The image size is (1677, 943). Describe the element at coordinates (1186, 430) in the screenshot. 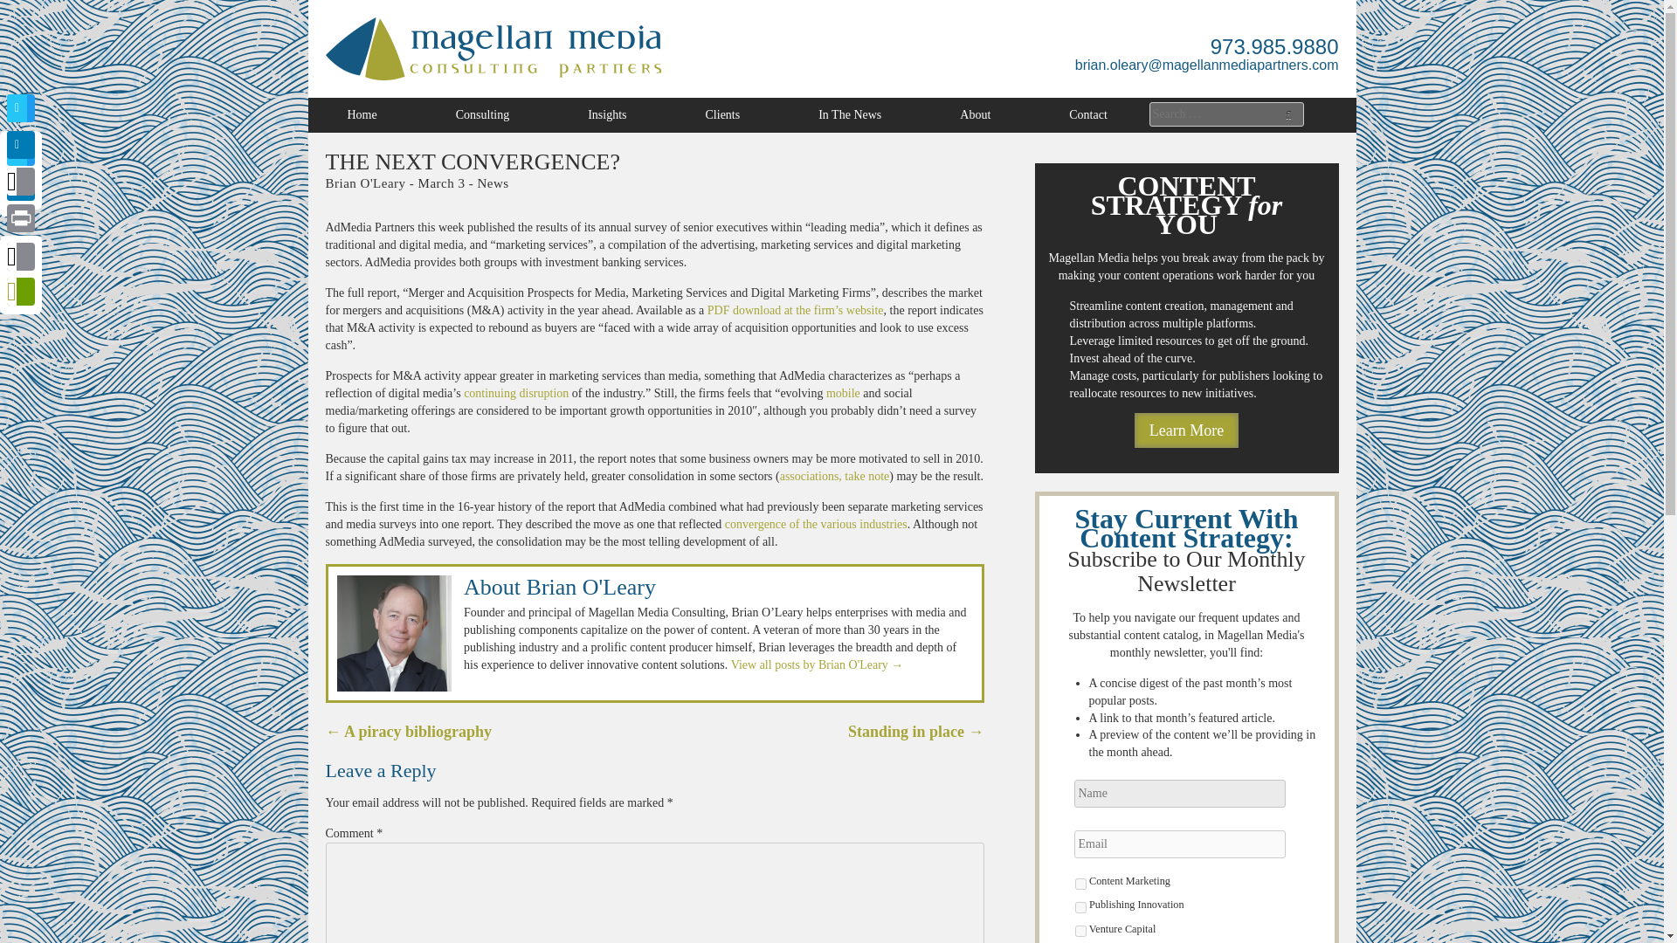

I see `Learn More` at that location.